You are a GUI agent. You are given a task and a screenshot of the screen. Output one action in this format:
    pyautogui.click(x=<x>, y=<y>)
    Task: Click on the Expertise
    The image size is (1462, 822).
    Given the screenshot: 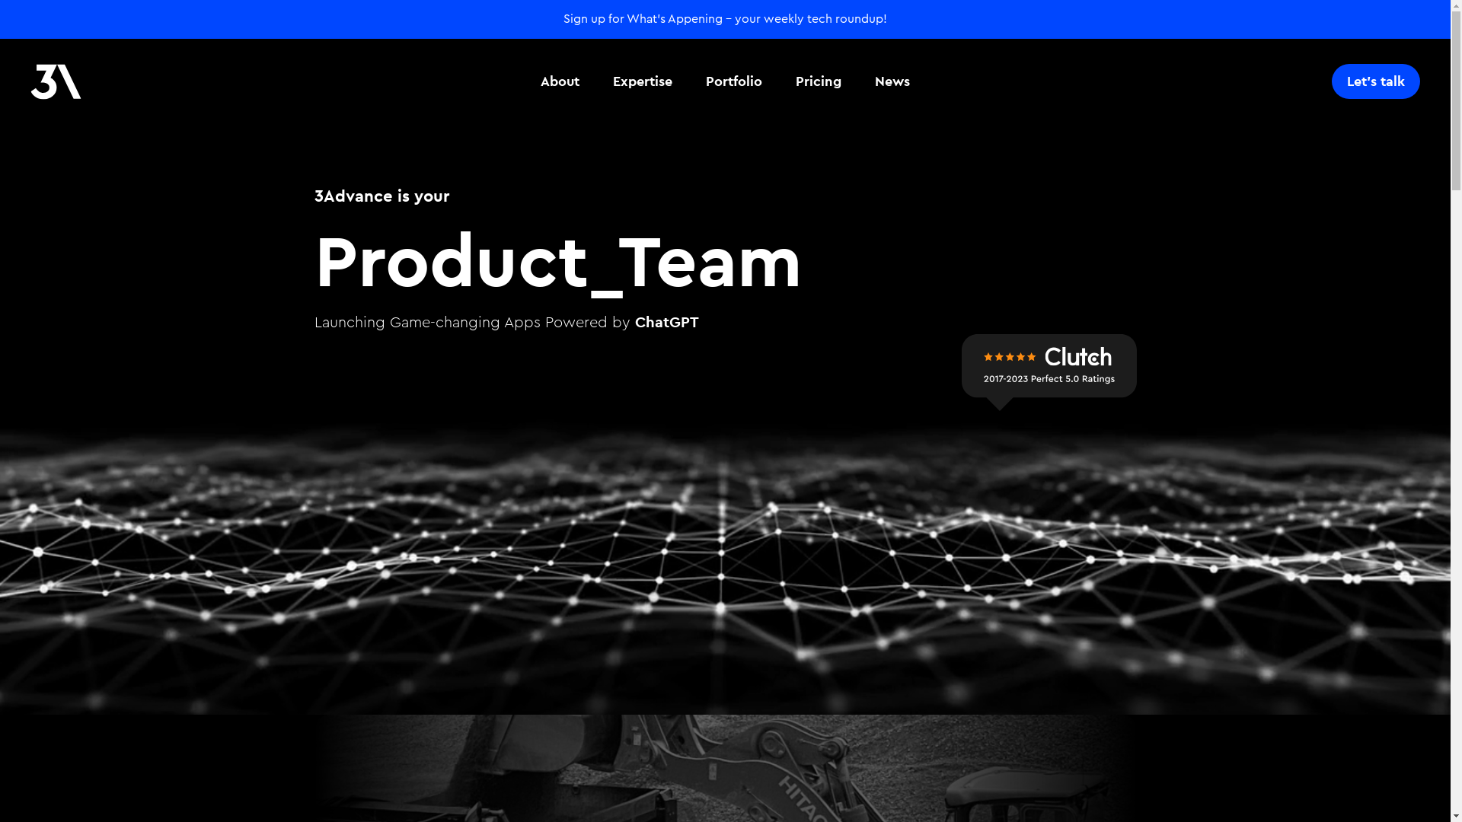 What is the action you would take?
    pyautogui.click(x=643, y=81)
    